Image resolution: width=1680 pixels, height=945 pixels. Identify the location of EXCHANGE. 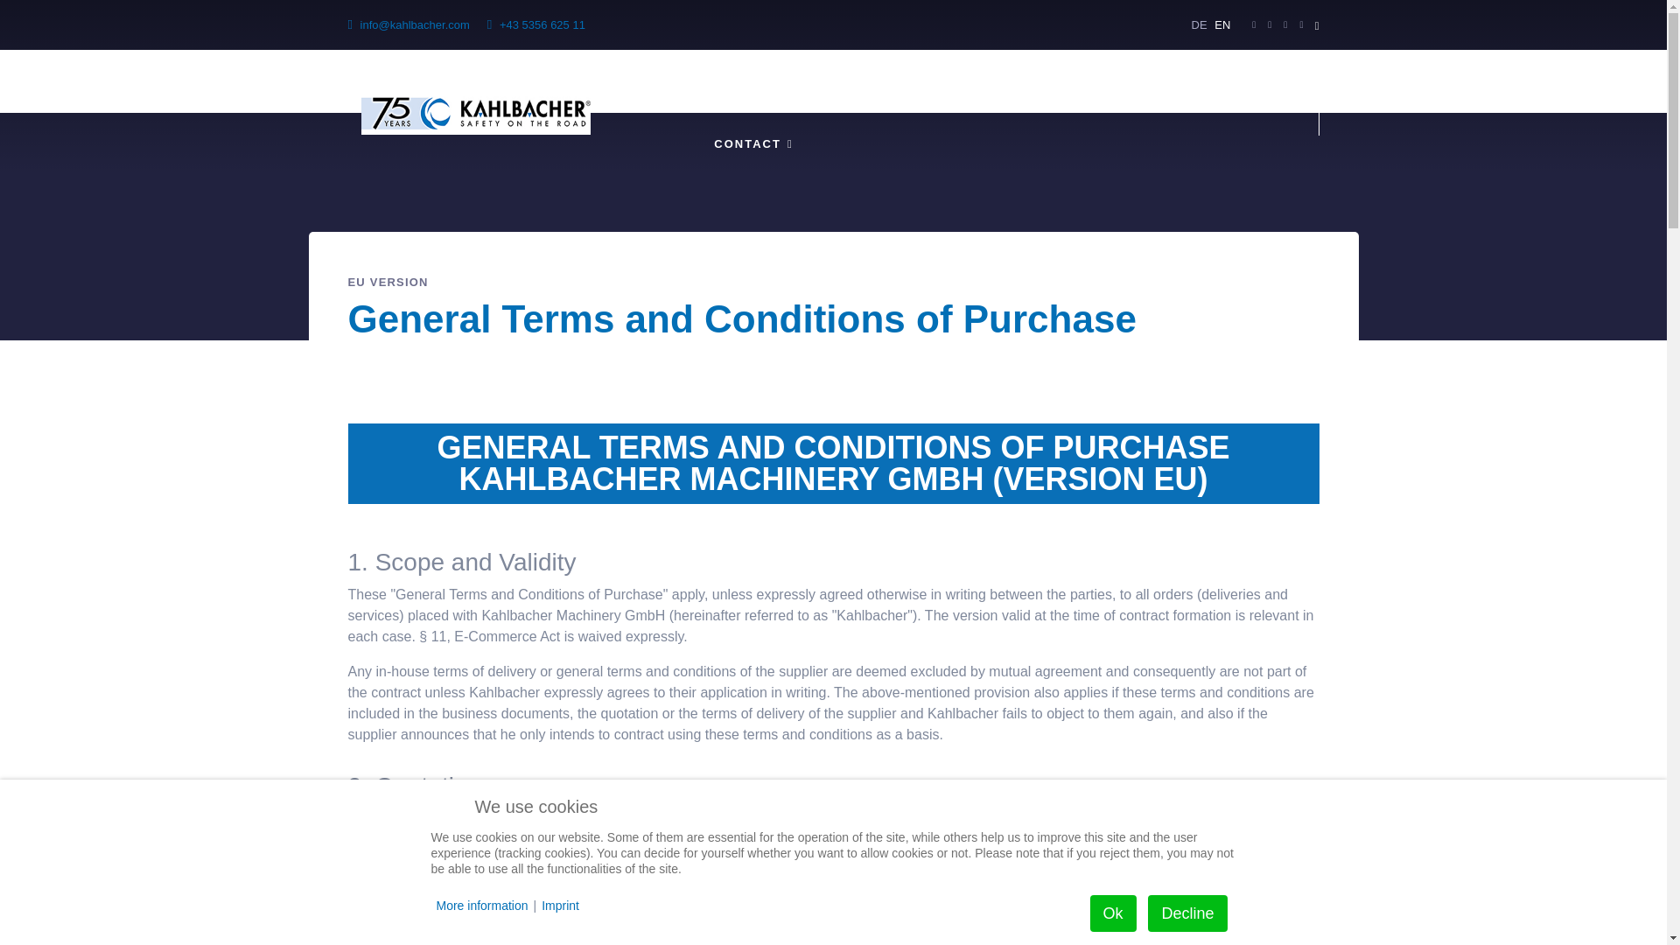
(1095, 80).